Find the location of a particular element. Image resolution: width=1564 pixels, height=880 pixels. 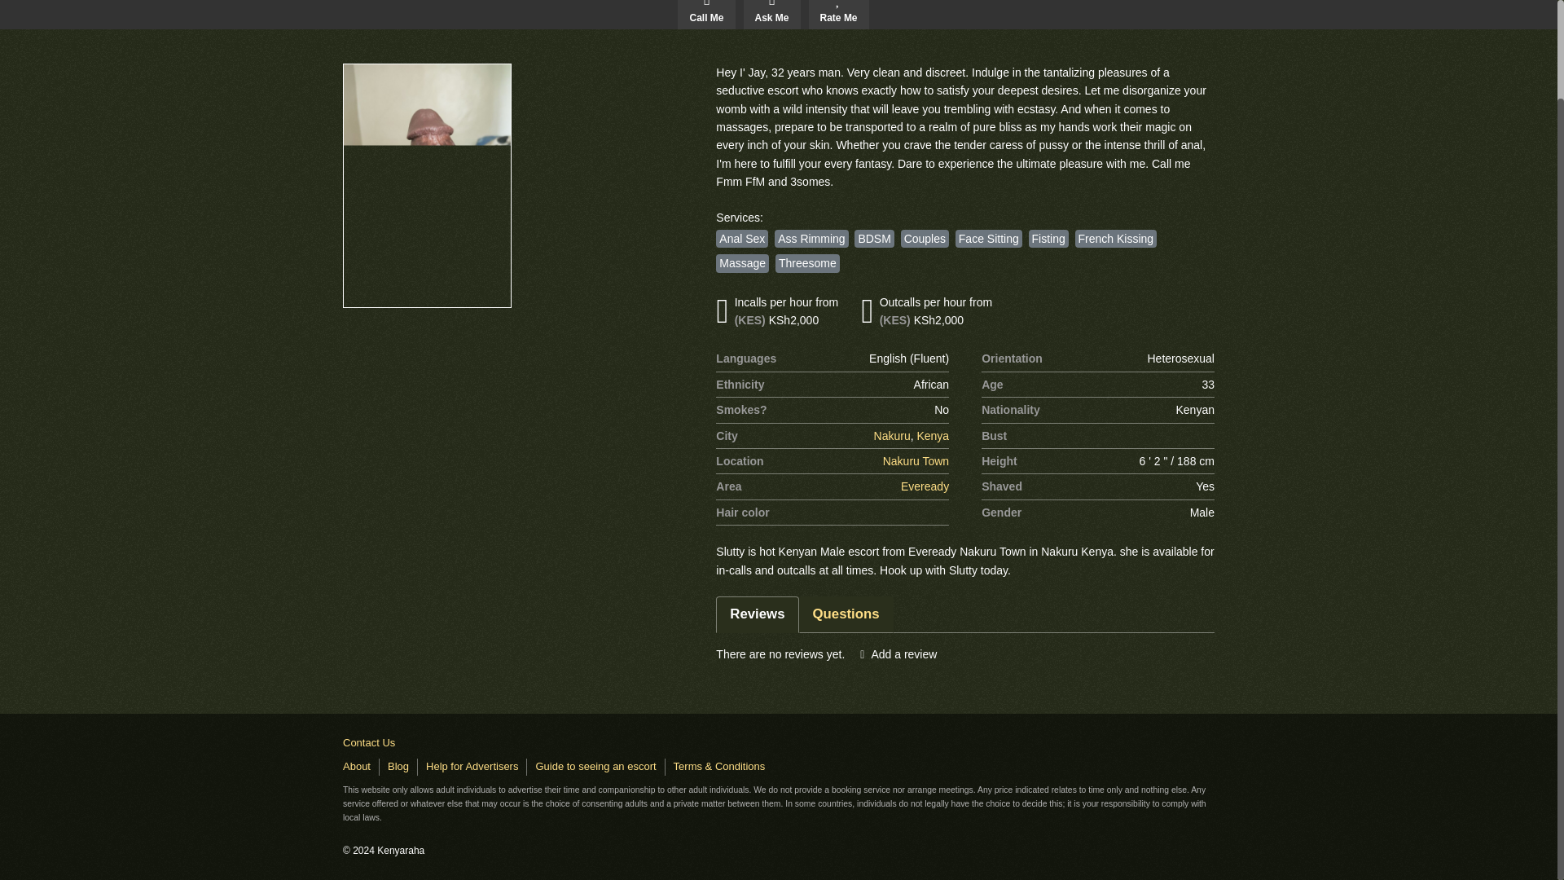

Anal Sex is located at coordinates (741, 238).